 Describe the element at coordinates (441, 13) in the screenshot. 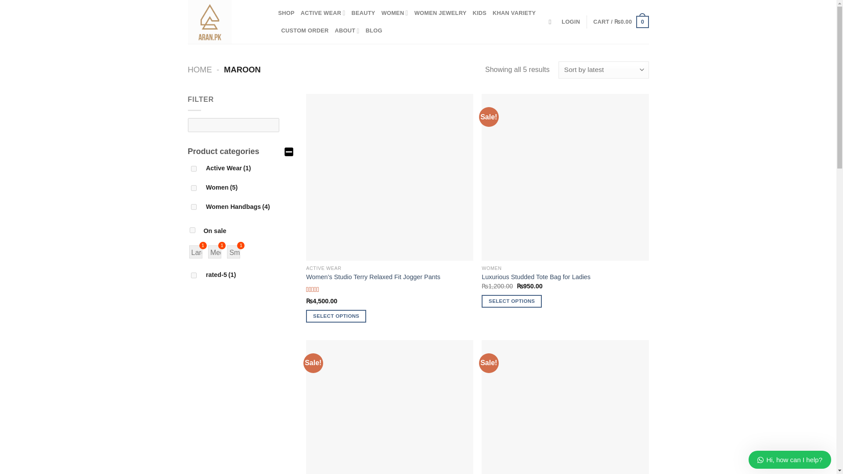

I see `WOMEN JEWELRY` at that location.